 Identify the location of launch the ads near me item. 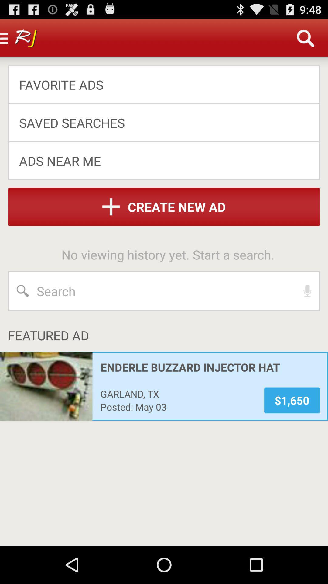
(160, 161).